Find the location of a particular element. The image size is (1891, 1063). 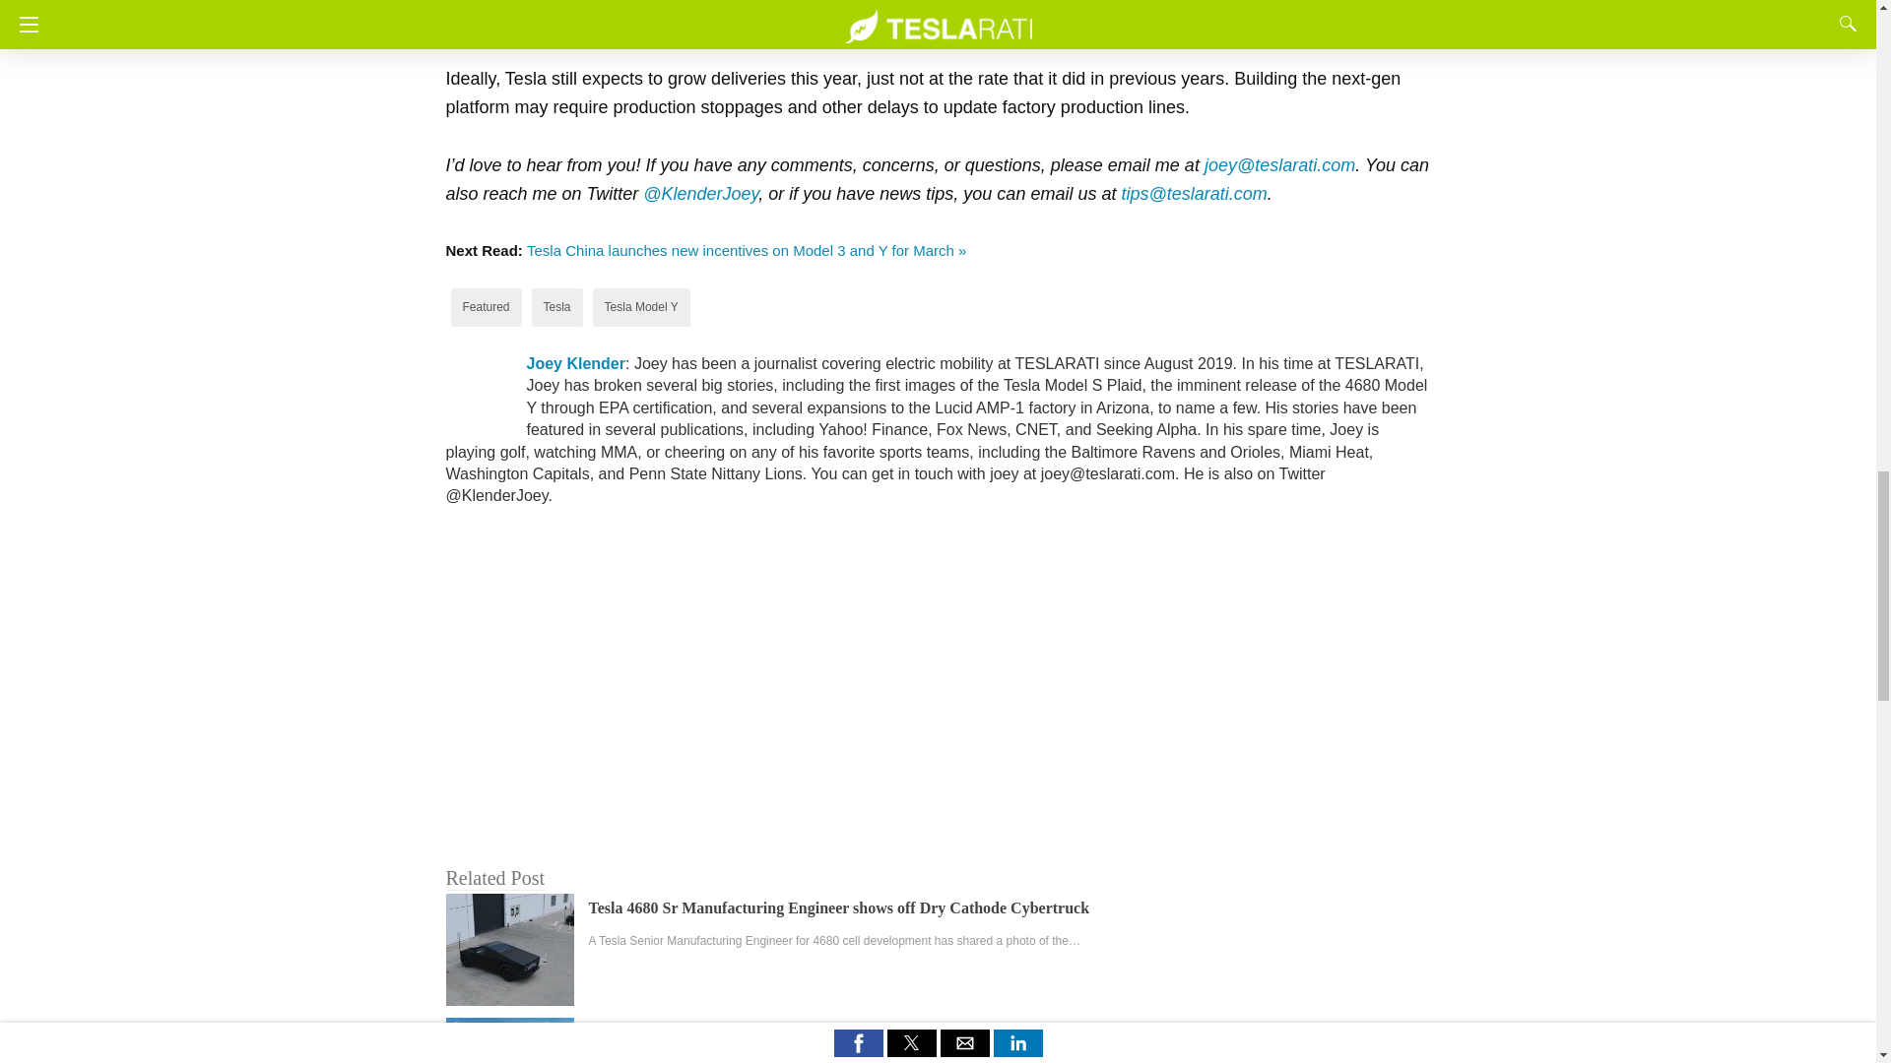

Featured is located at coordinates (487, 306).